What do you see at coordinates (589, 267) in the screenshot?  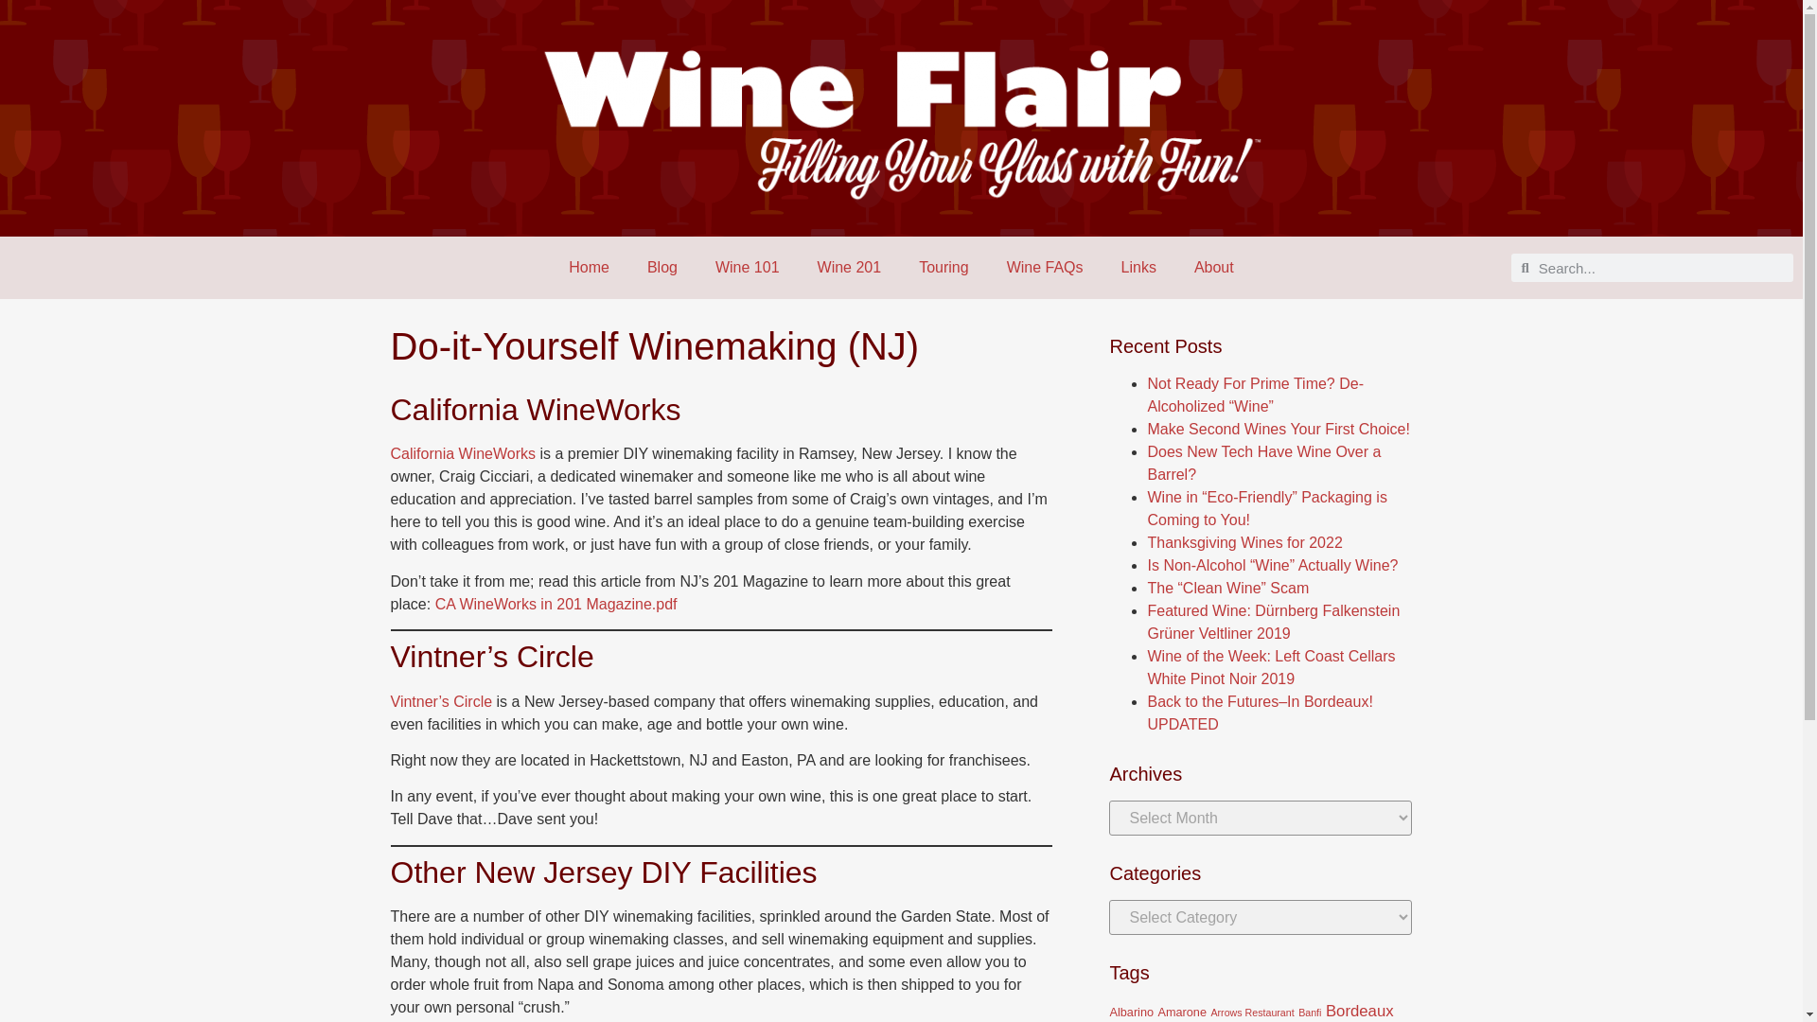 I see `Home` at bounding box center [589, 267].